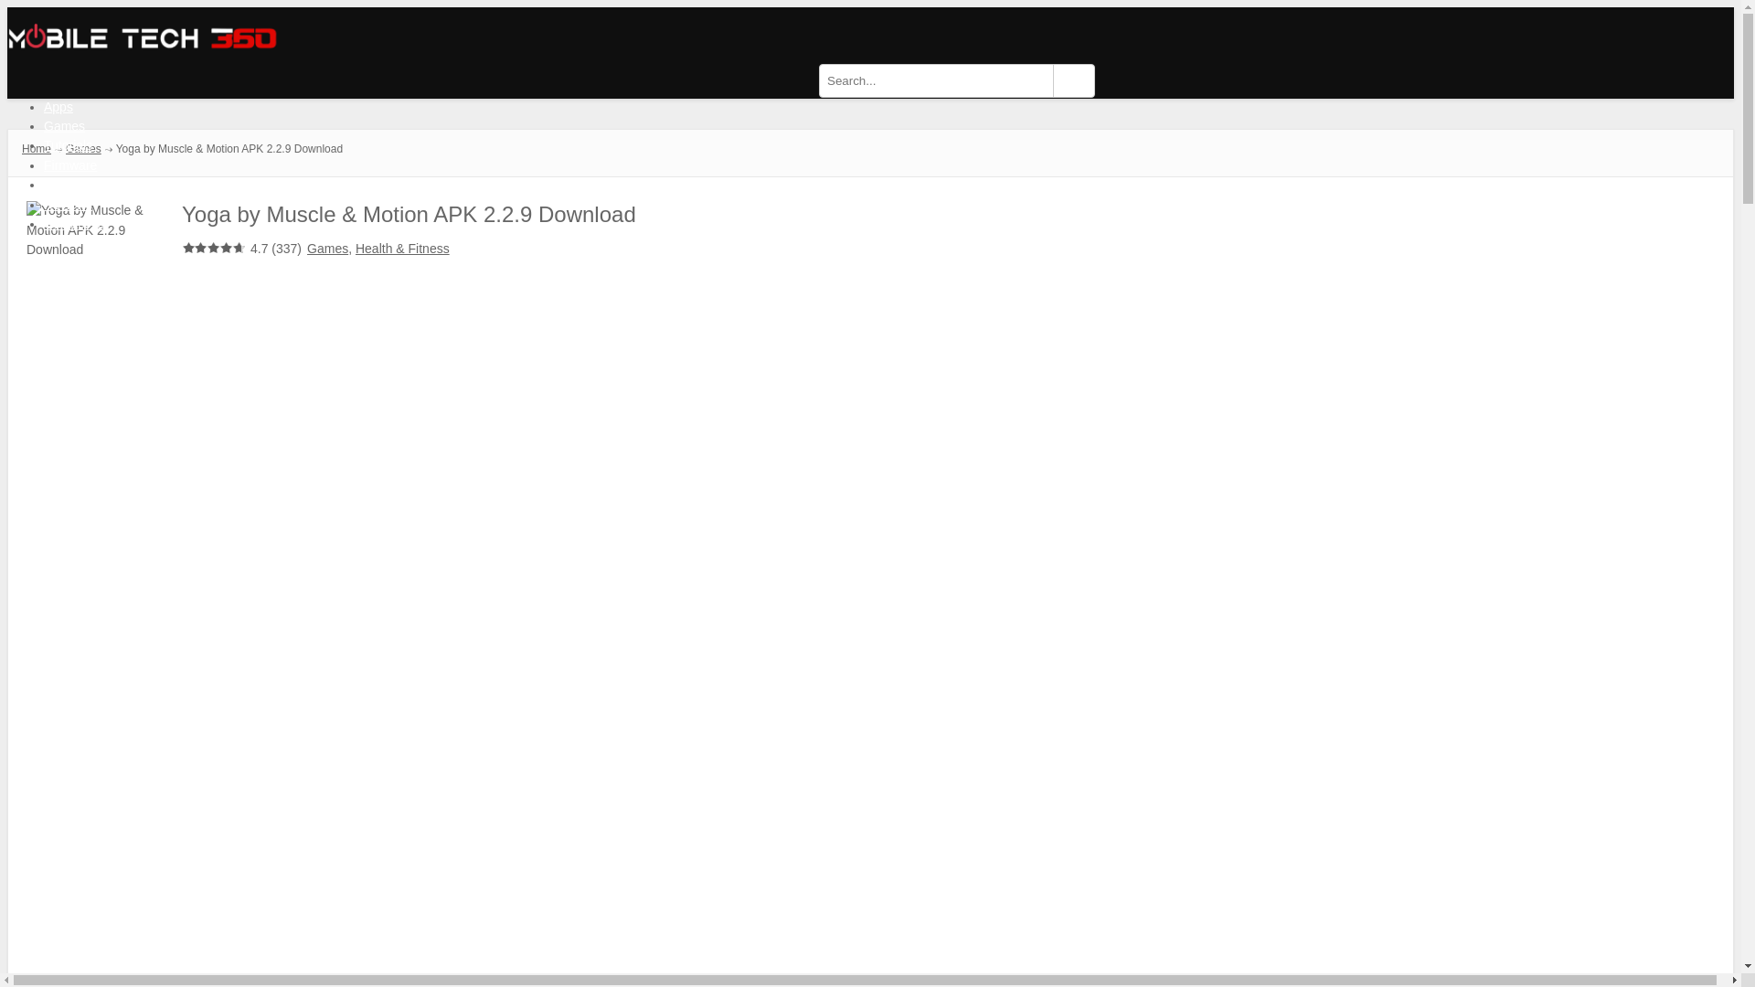 This screenshot has width=1755, height=987. Describe the element at coordinates (1073, 80) in the screenshot. I see `Search` at that location.